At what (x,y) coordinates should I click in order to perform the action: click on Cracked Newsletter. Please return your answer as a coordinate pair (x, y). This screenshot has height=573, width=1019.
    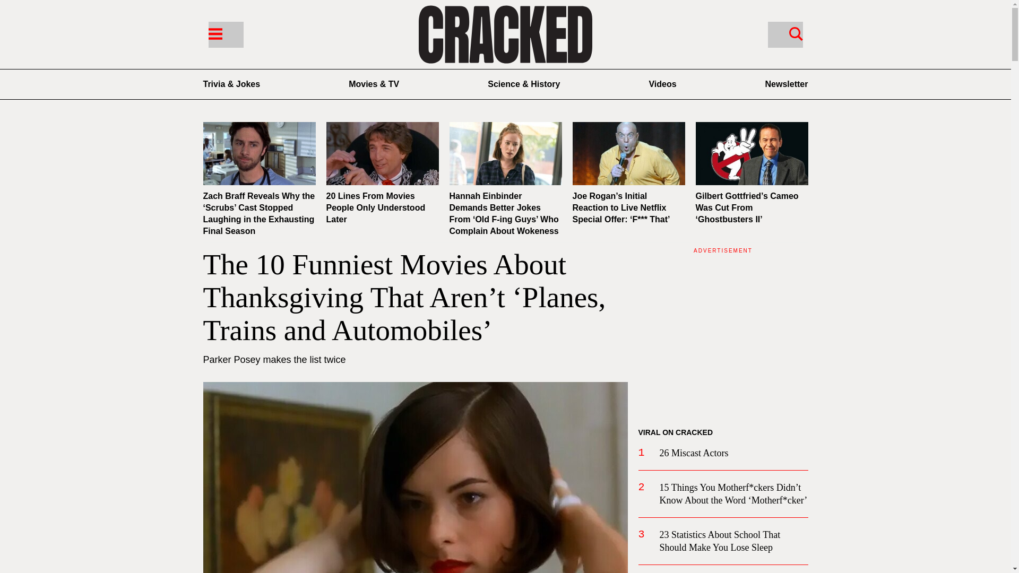
    Looking at the image, I should click on (787, 84).